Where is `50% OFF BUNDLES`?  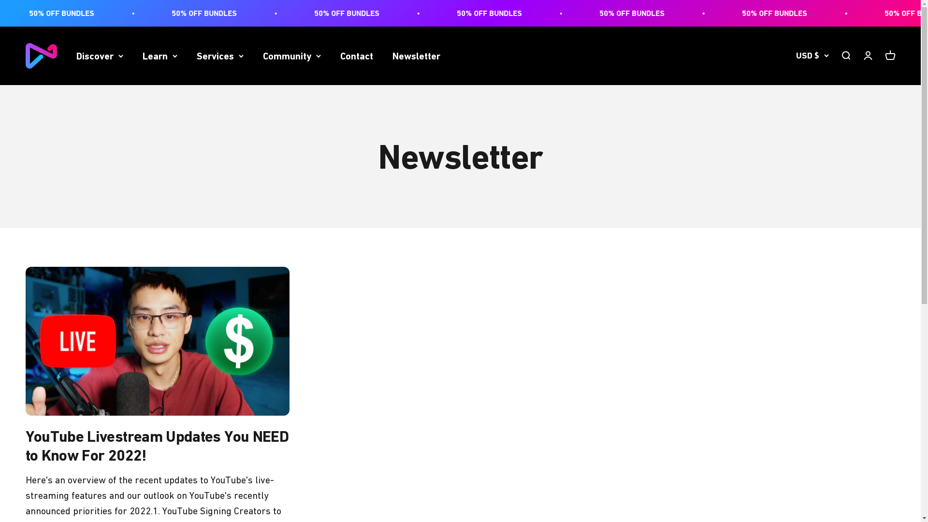
50% OFF BUNDLES is located at coordinates (783, 14).